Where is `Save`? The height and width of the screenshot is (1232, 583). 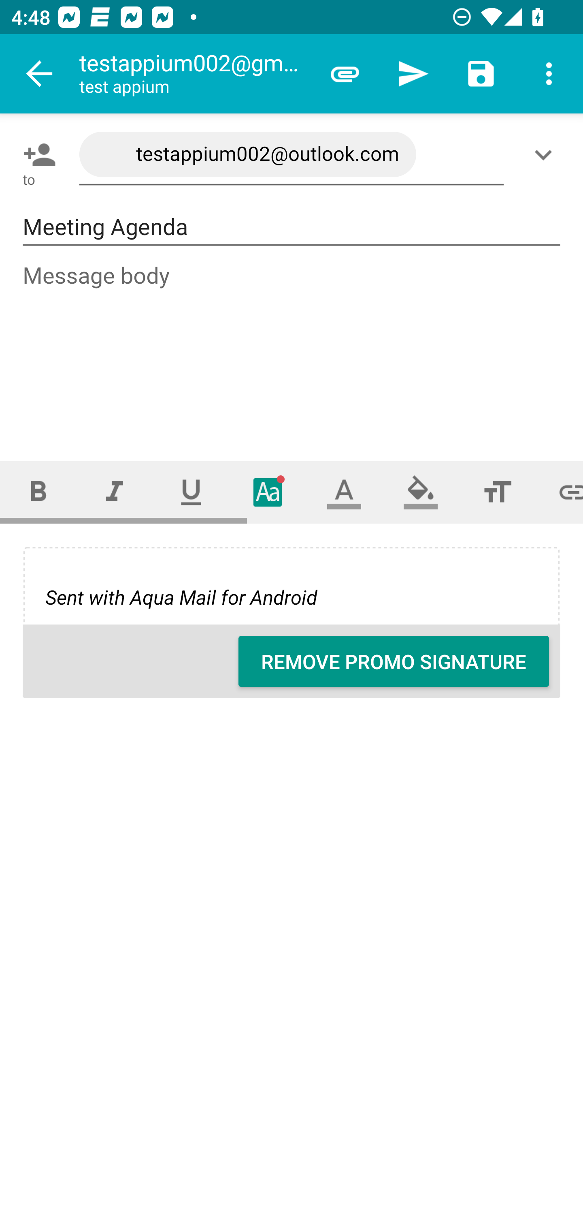 Save is located at coordinates (481, 74).